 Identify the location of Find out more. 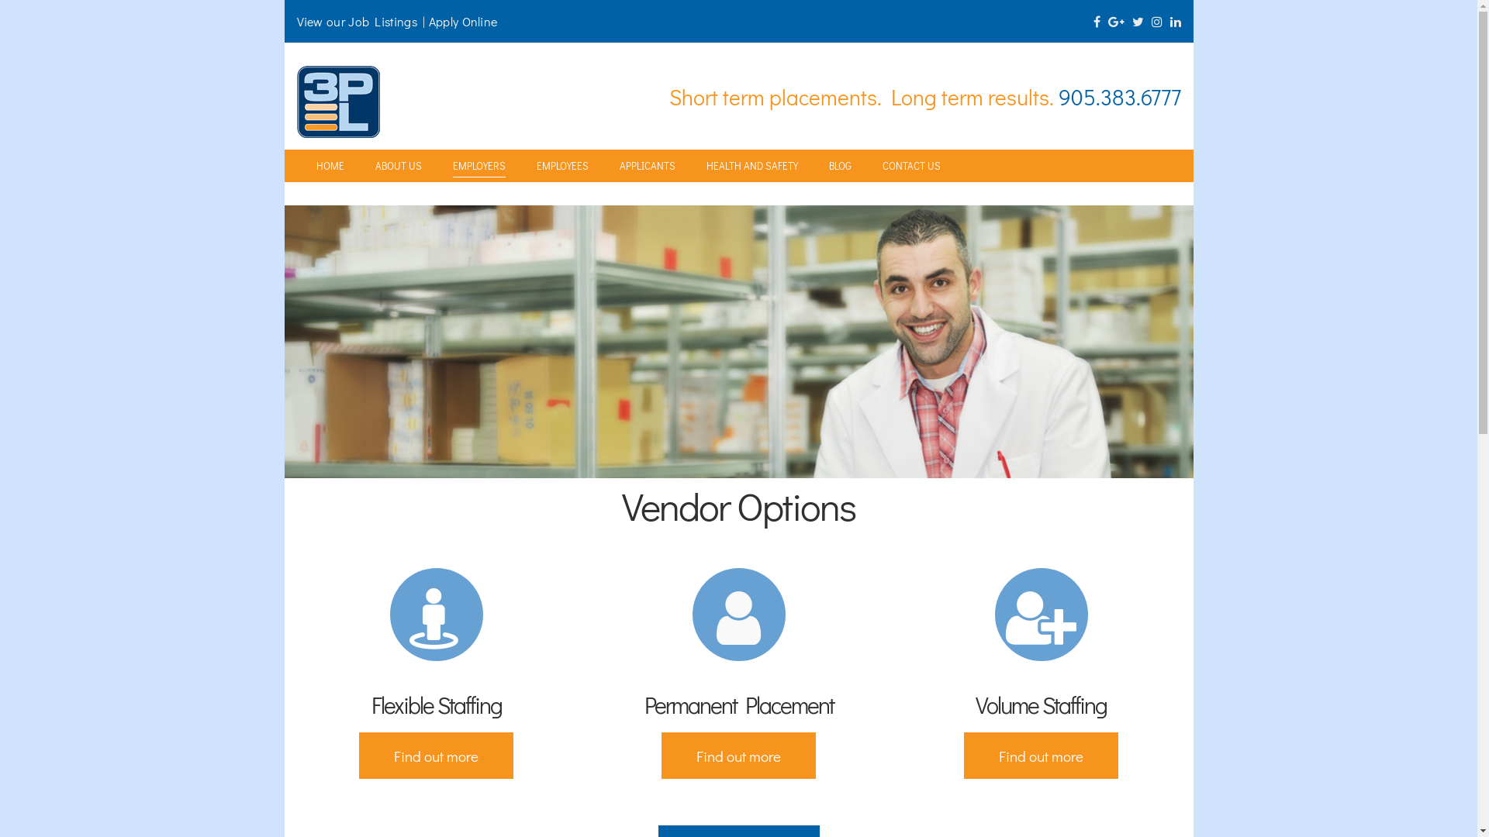
(1041, 756).